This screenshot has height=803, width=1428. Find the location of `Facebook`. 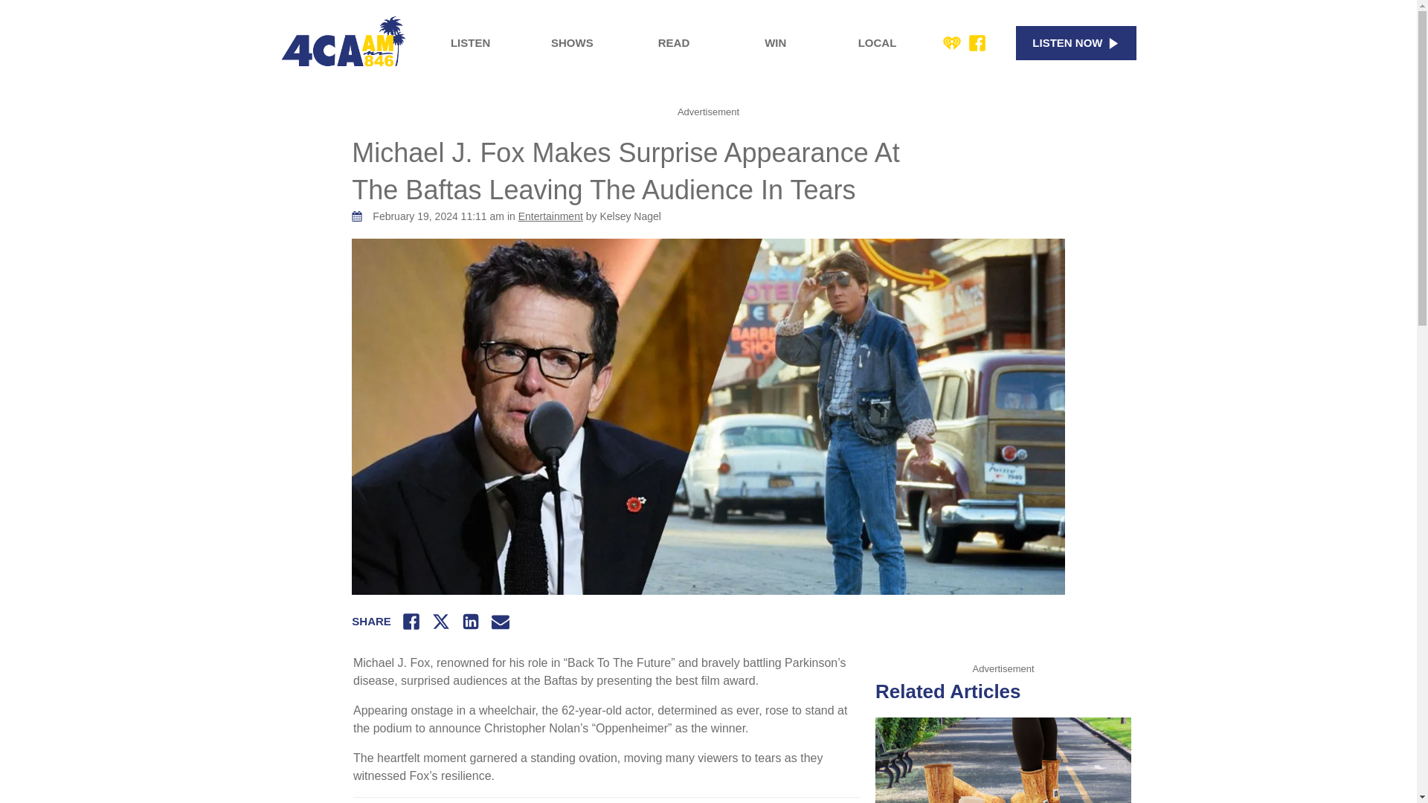

Facebook is located at coordinates (977, 43).